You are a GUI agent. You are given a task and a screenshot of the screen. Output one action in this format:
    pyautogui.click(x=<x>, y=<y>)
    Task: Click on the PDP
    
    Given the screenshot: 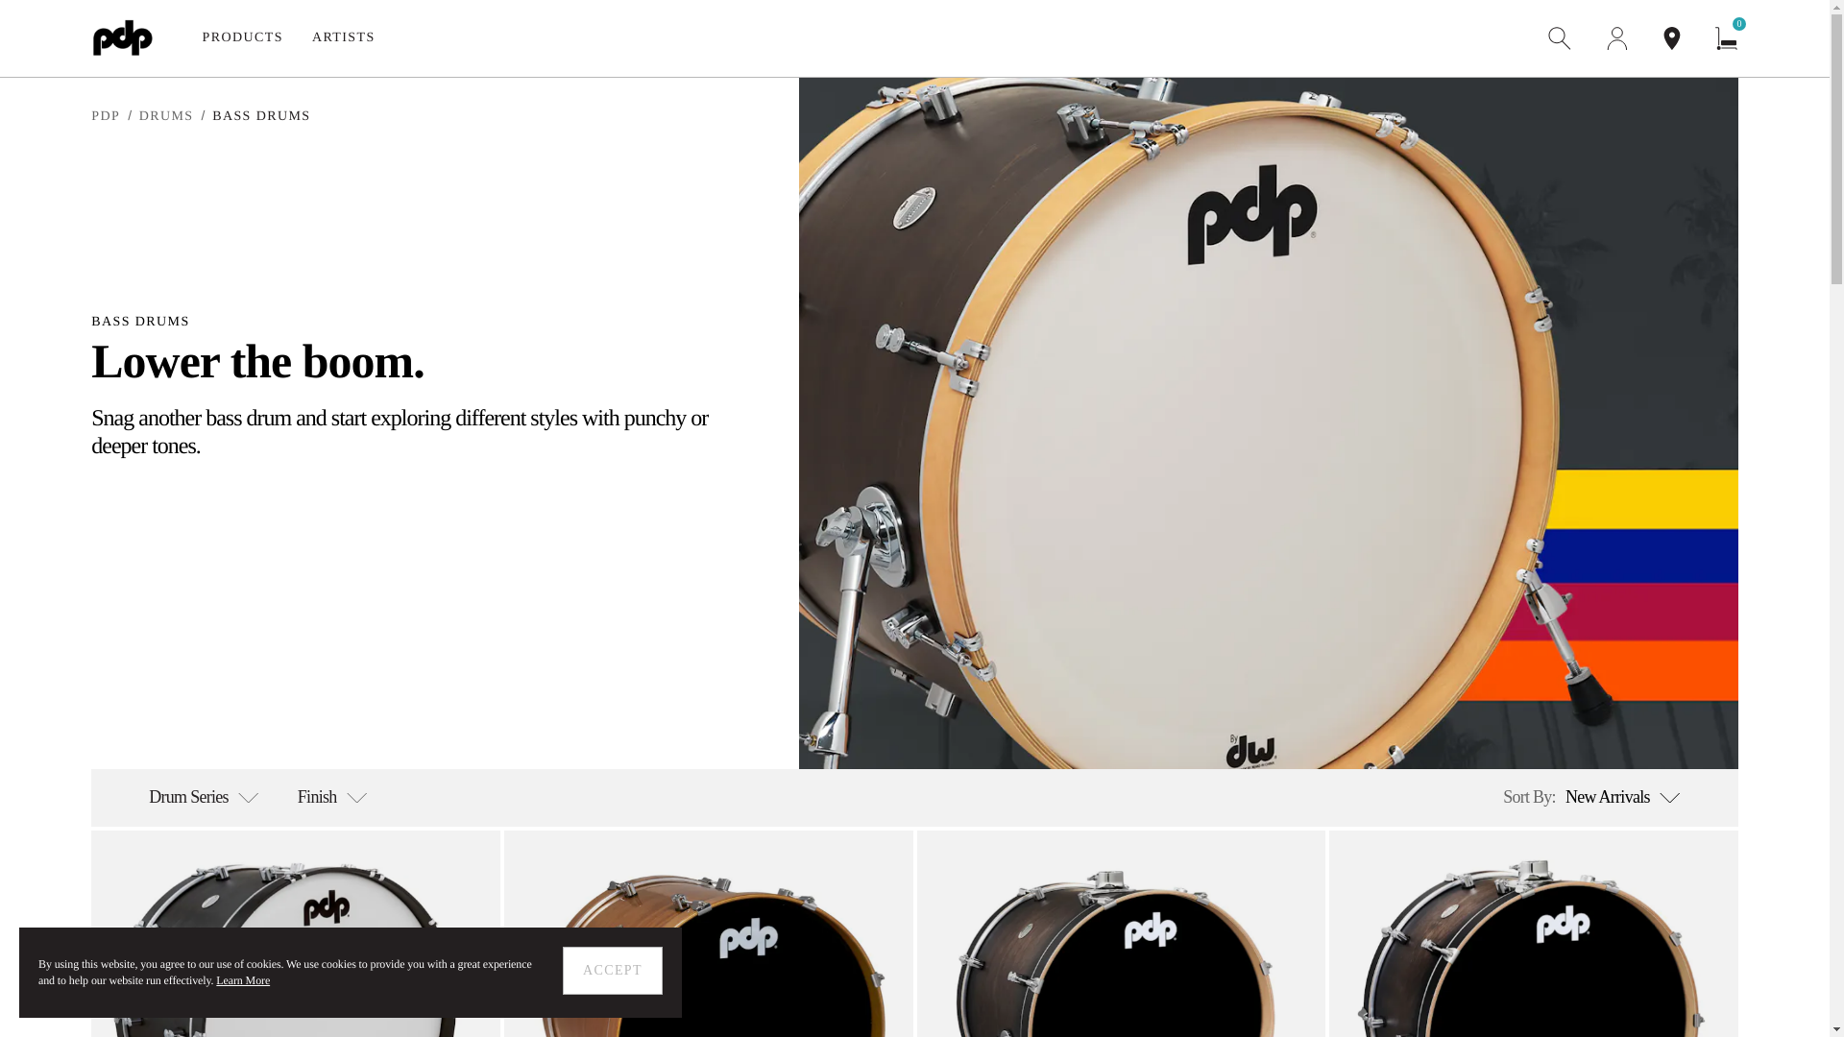 What is the action you would take?
    pyautogui.click(x=105, y=116)
    